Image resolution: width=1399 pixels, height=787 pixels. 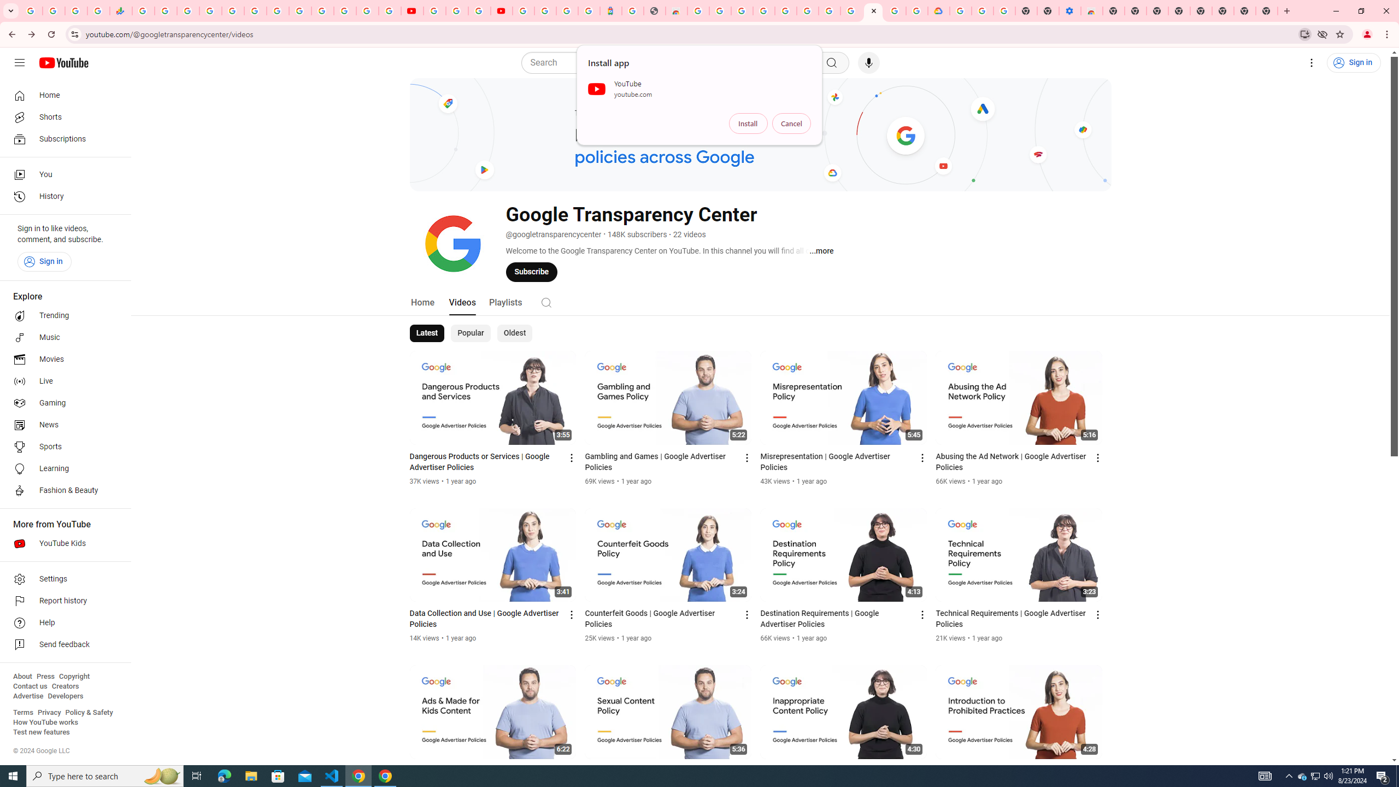 I want to click on Create your Google Account, so click(x=479, y=11).